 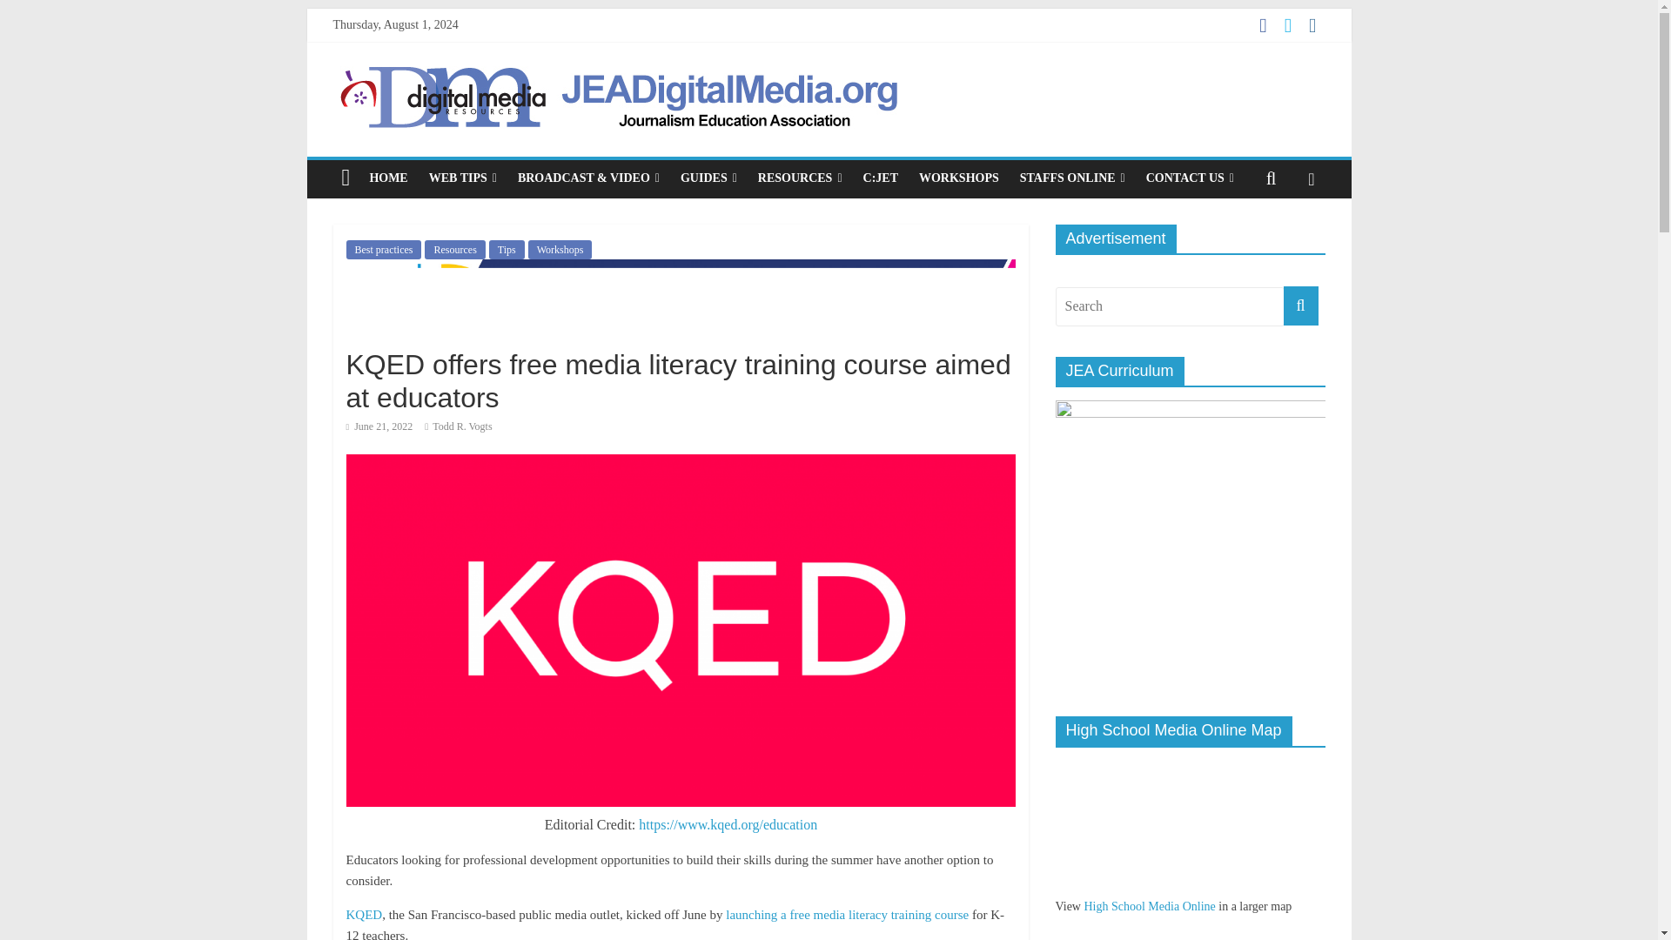 What do you see at coordinates (379, 426) in the screenshot?
I see `8:00 am` at bounding box center [379, 426].